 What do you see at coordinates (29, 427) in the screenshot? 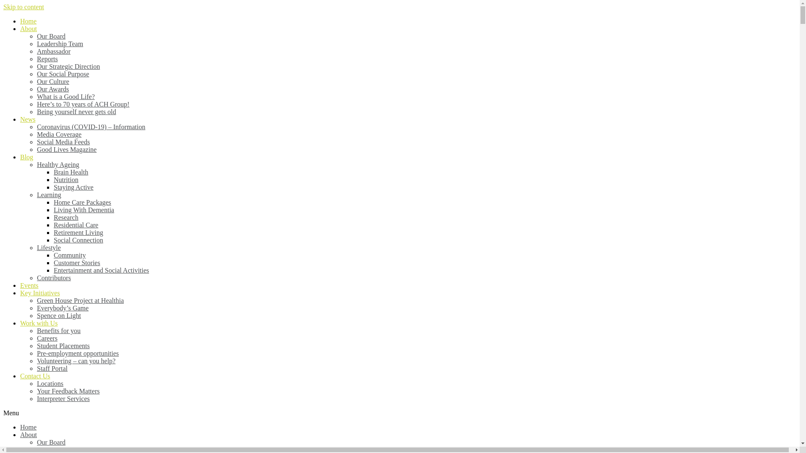
I see `Home` at bounding box center [29, 427].